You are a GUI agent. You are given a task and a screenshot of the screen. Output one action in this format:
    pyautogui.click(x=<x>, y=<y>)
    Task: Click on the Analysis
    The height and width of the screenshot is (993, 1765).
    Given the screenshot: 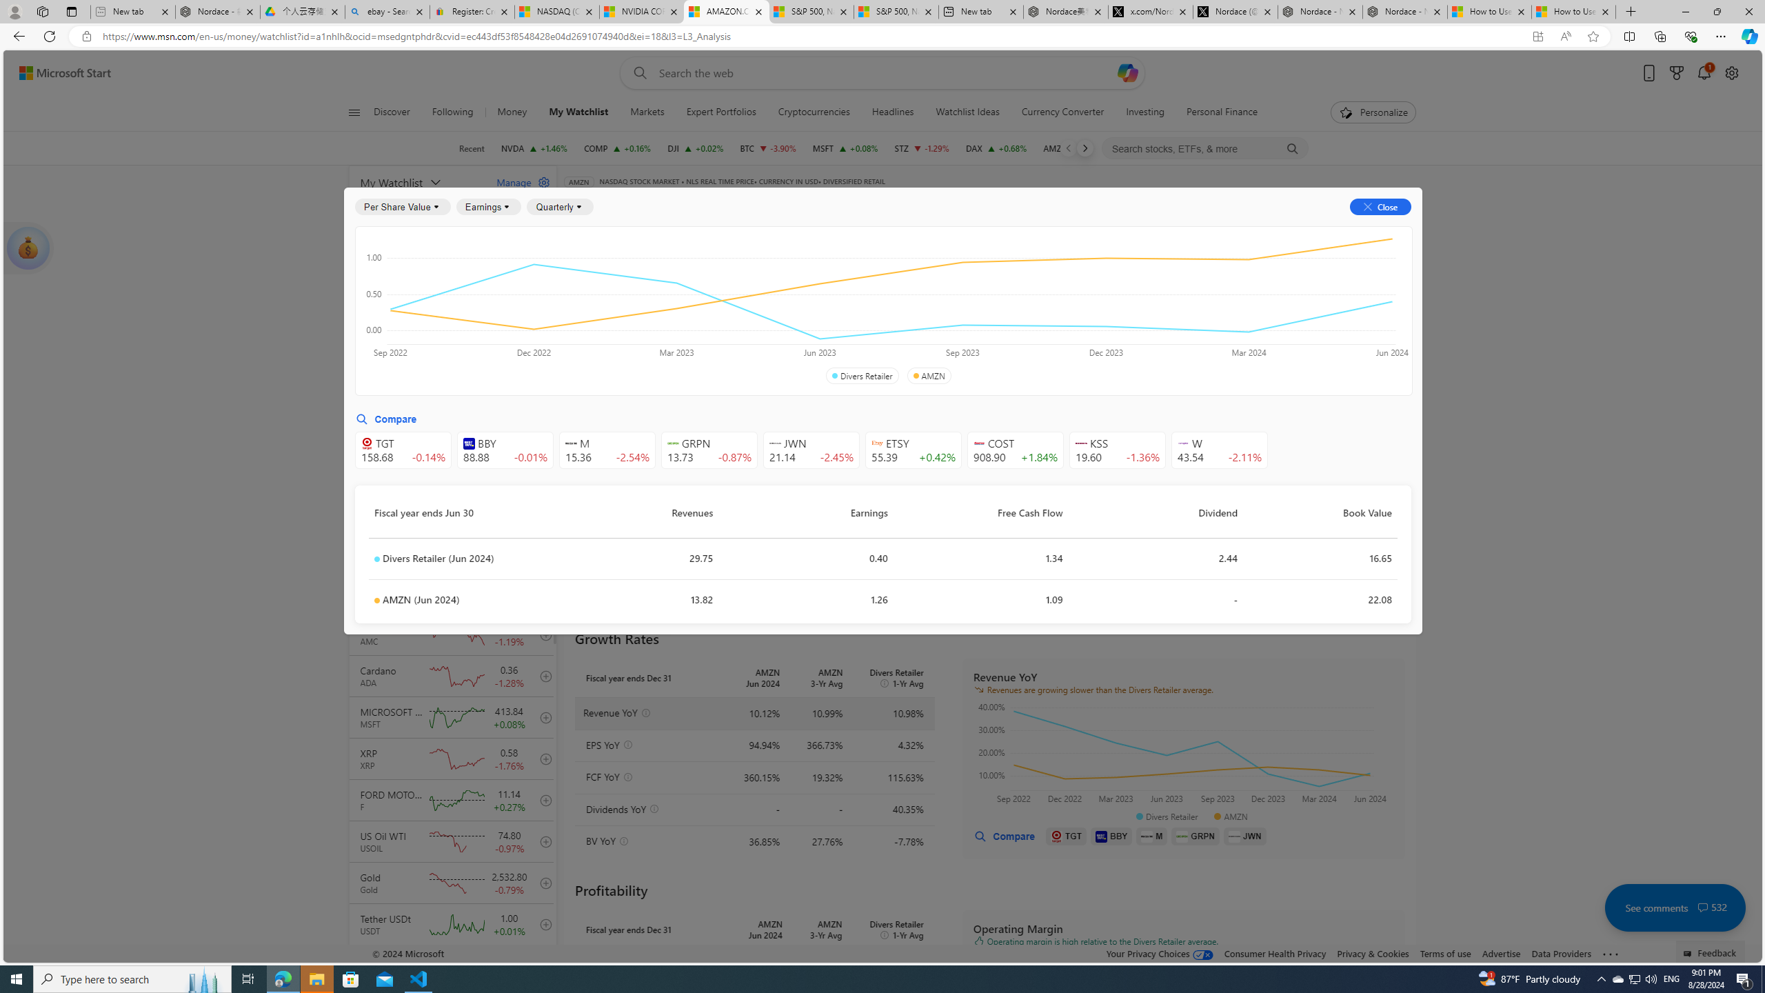 What is the action you would take?
    pyautogui.click(x=1093, y=229)
    